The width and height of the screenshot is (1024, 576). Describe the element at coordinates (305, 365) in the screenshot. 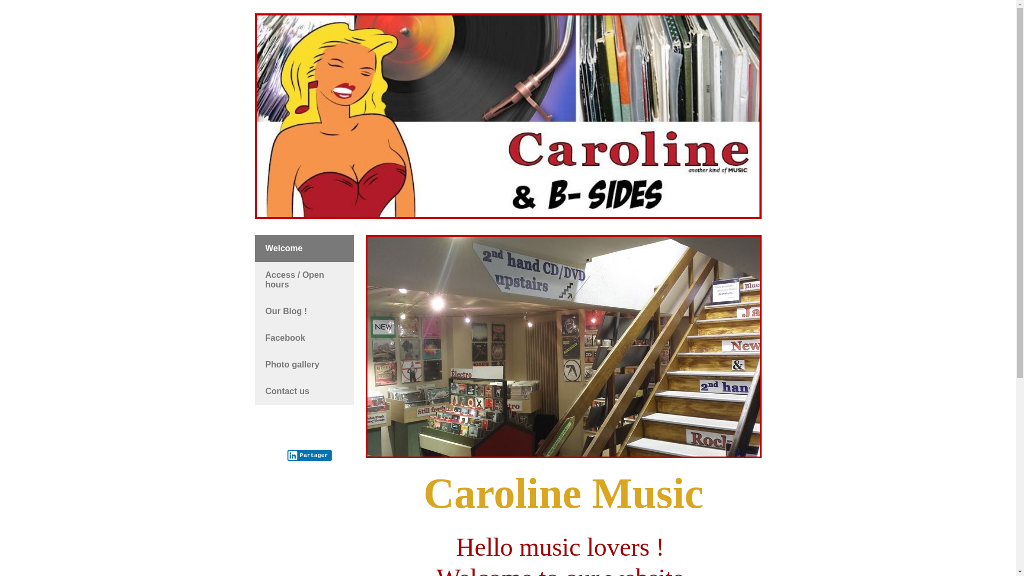

I see `Photo gallery` at that location.